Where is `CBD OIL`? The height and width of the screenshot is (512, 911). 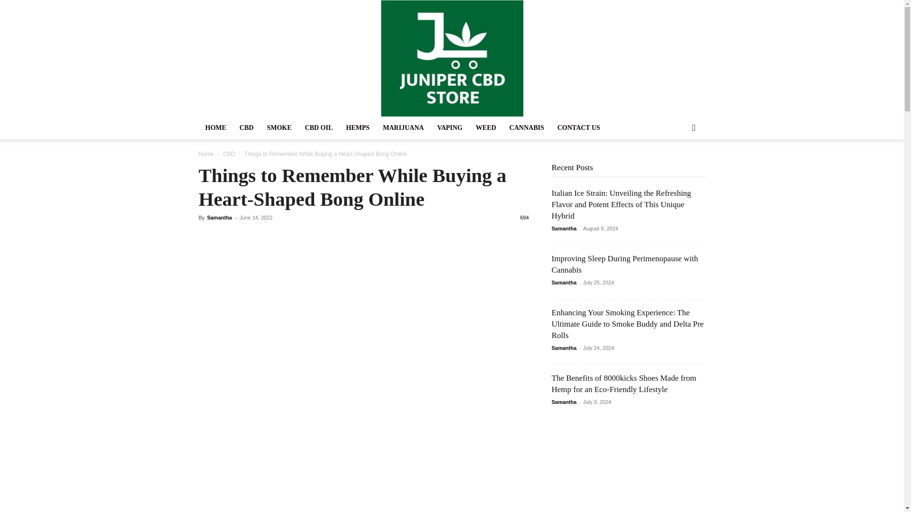
CBD OIL is located at coordinates (319, 128).